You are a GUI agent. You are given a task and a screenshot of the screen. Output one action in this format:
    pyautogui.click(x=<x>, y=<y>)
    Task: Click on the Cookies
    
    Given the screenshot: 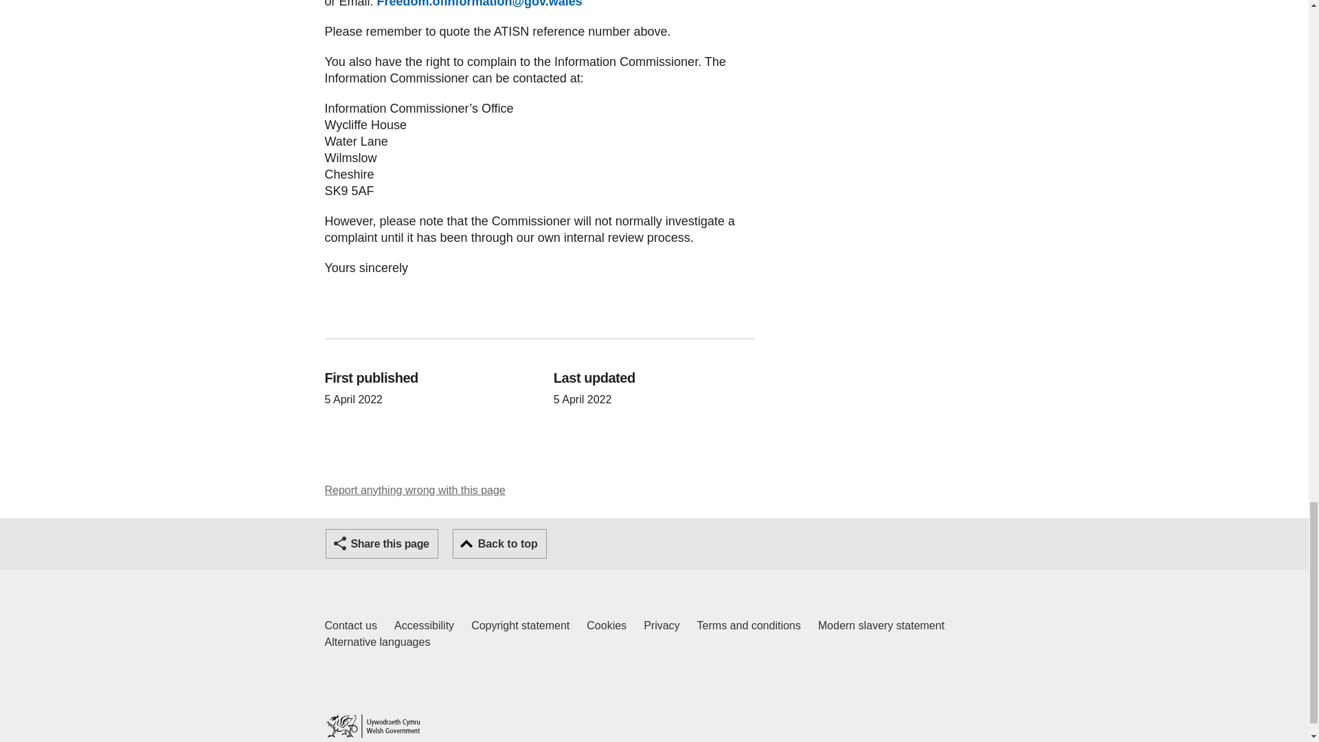 What is the action you would take?
    pyautogui.click(x=520, y=625)
    